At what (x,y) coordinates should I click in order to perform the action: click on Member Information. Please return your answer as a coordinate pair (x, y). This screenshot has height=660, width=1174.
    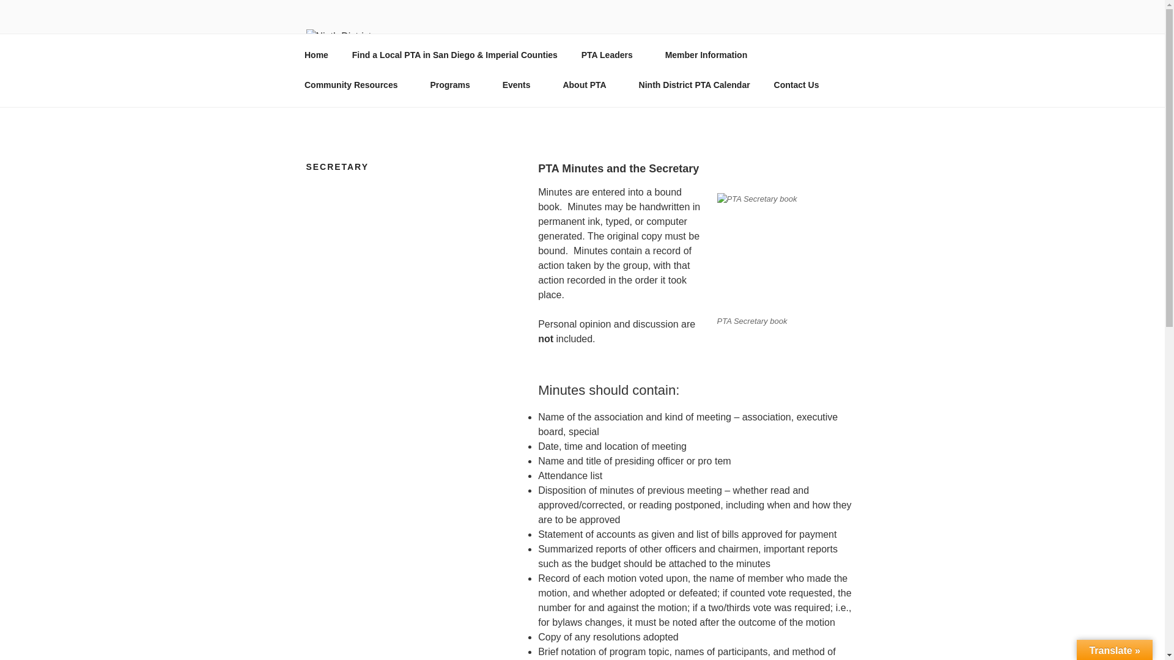
    Looking at the image, I should click on (710, 55).